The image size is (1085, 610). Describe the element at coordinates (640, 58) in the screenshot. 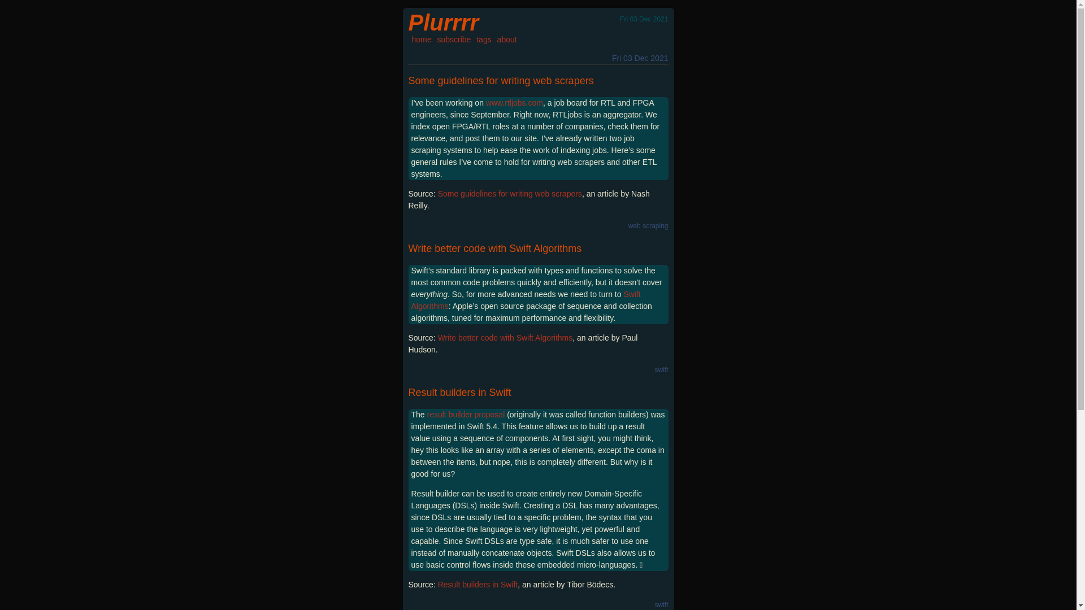

I see `Fri 03 Dec 2021` at that location.